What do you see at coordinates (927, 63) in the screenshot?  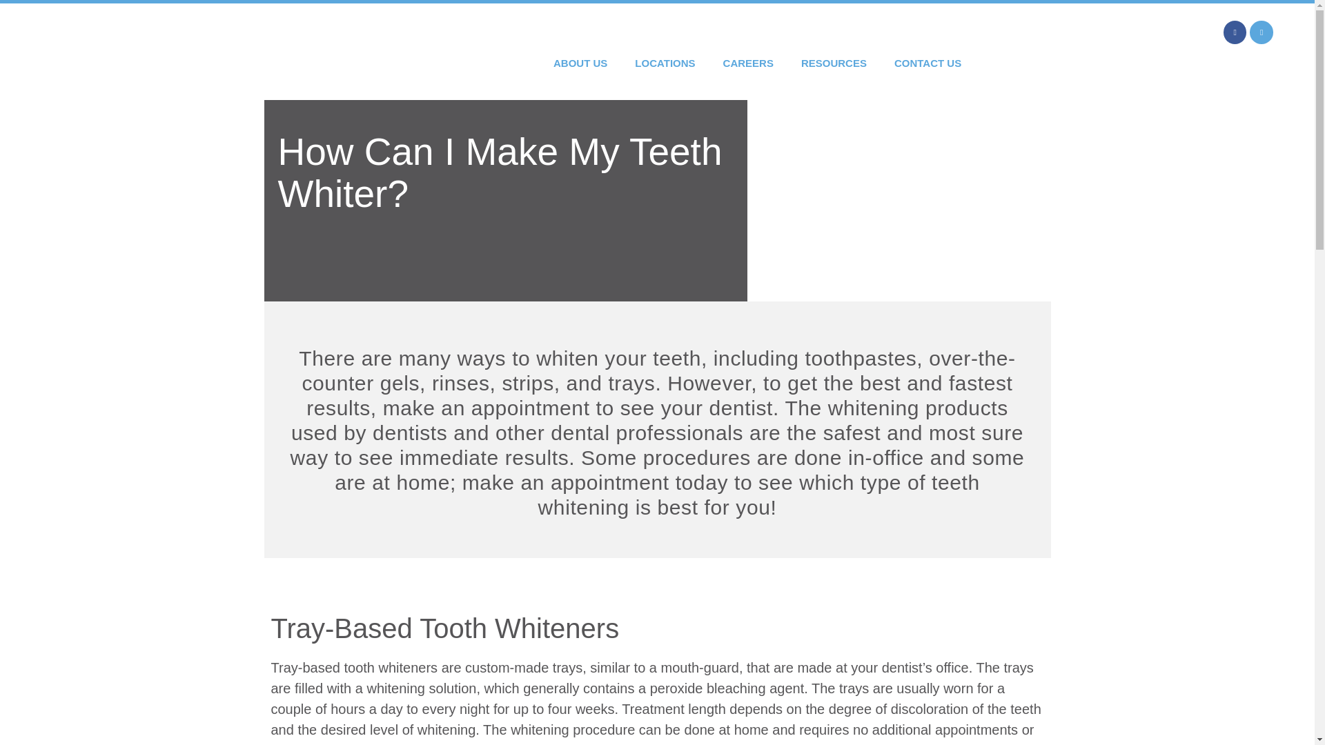 I see `CONTACT US` at bounding box center [927, 63].